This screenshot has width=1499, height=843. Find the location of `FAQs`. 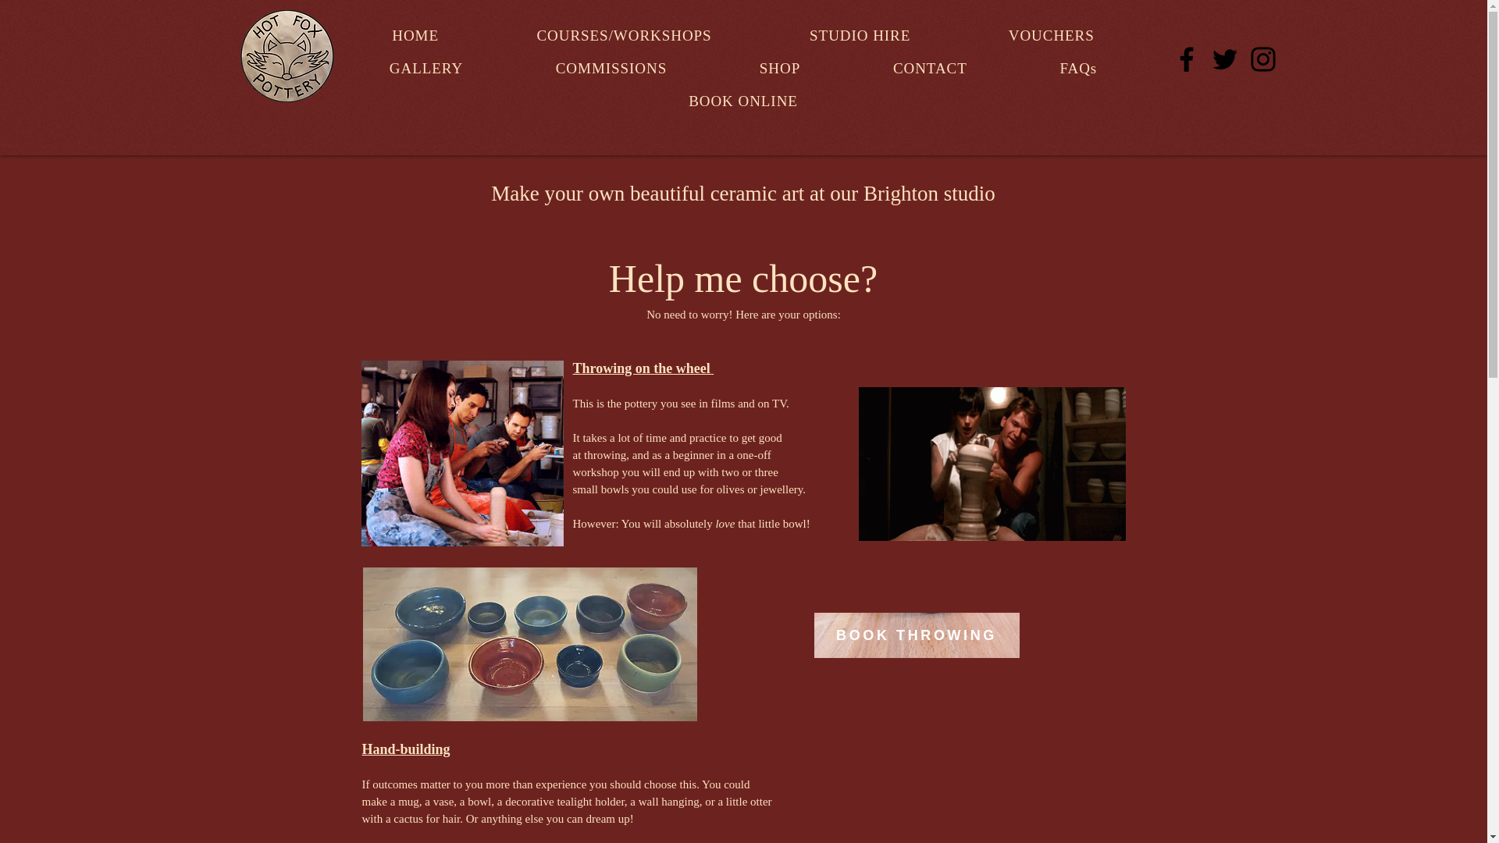

FAQs is located at coordinates (1078, 69).